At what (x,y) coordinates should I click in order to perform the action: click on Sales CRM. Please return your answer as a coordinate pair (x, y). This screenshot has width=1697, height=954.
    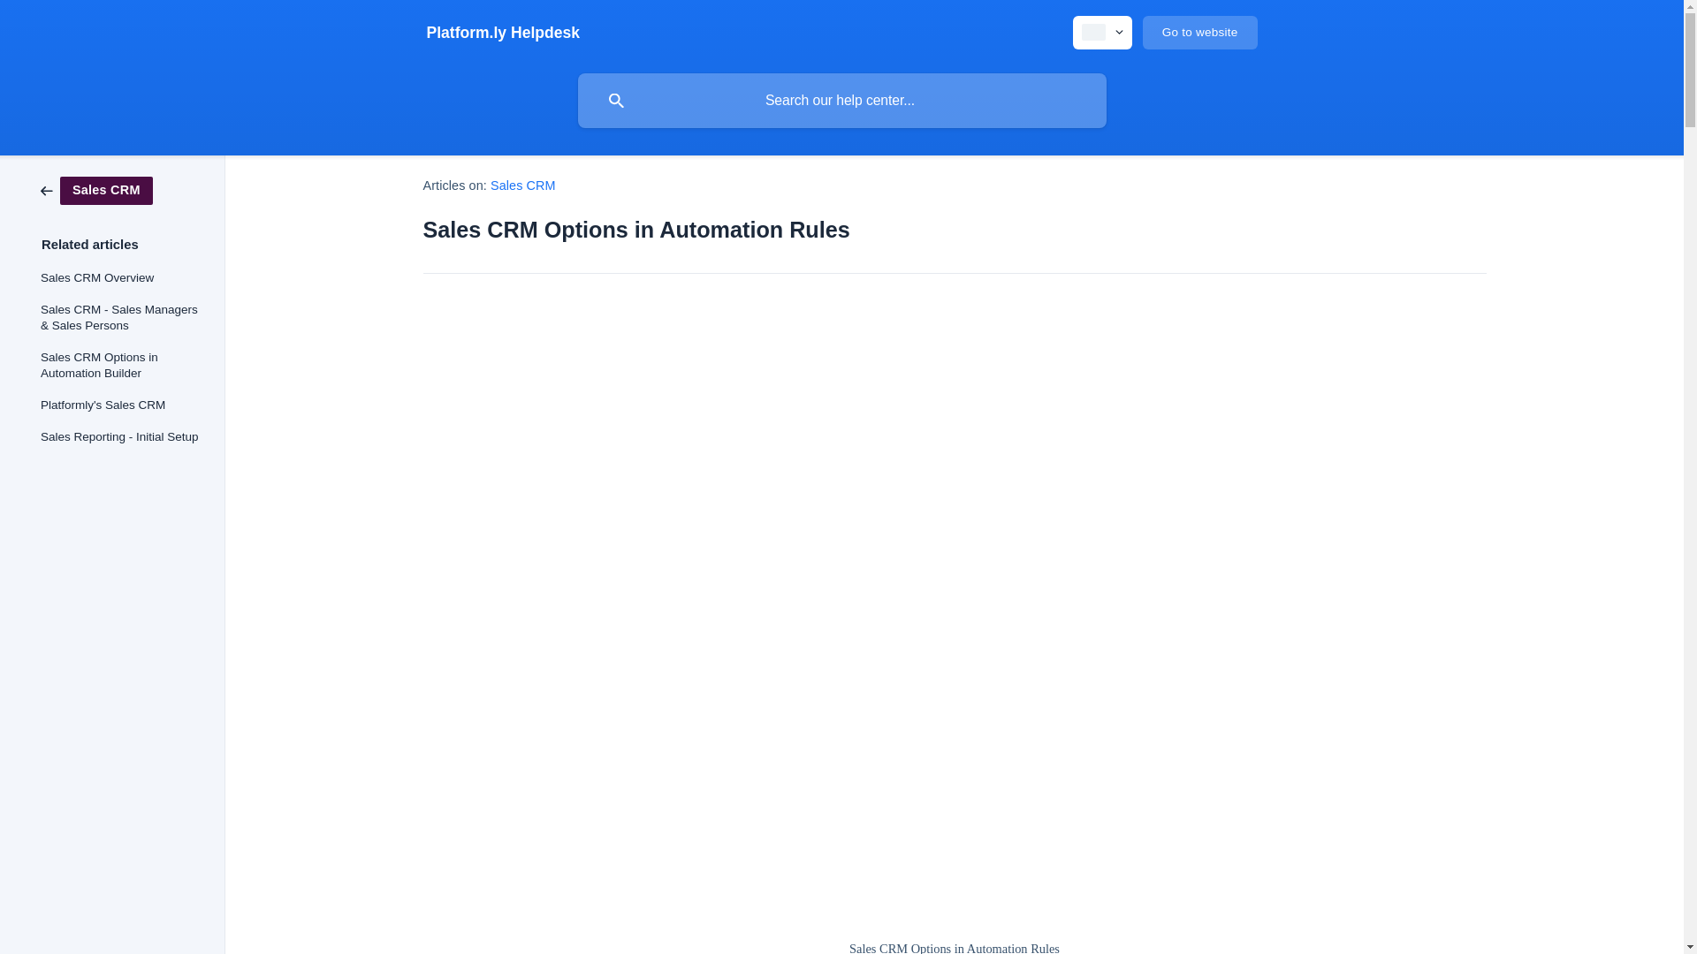
    Looking at the image, I should click on (96, 189).